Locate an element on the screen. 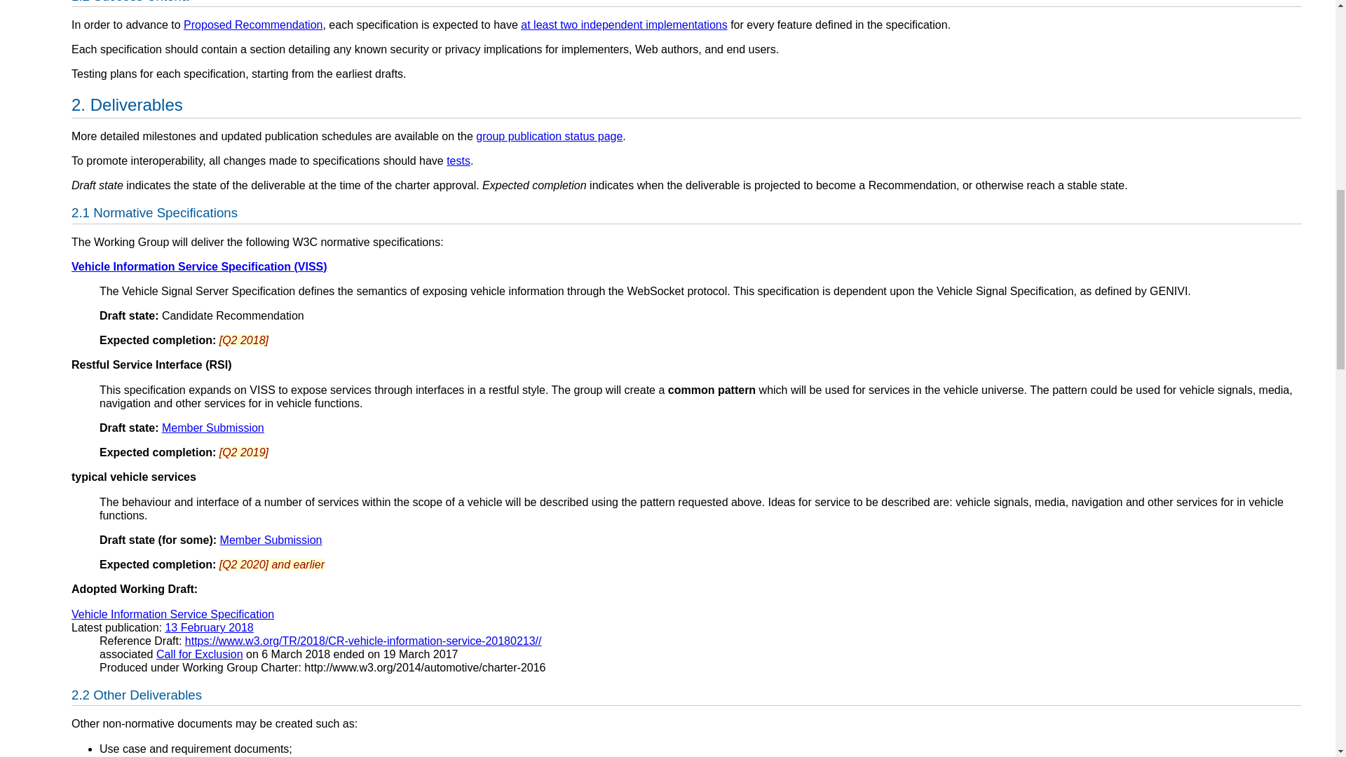 The width and height of the screenshot is (1346, 757). Call for Exclusion is located at coordinates (199, 653).